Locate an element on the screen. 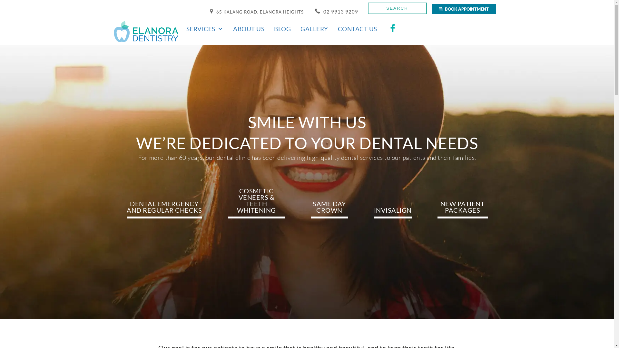 The height and width of the screenshot is (348, 619). 65 KALANG ROAD, ELANORA HEIGHTS is located at coordinates (256, 12).